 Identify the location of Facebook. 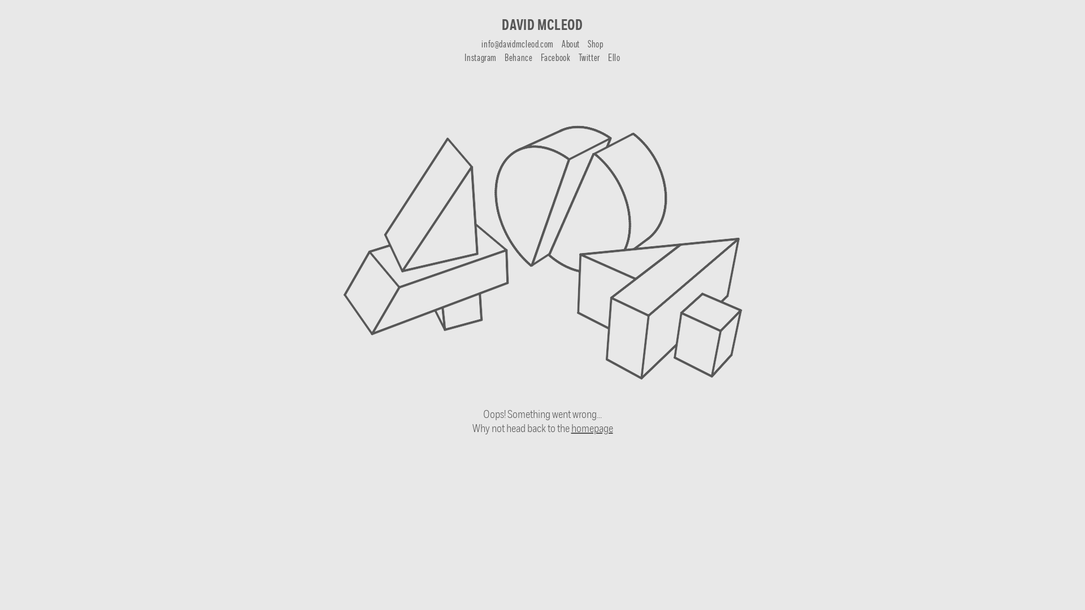
(555, 59).